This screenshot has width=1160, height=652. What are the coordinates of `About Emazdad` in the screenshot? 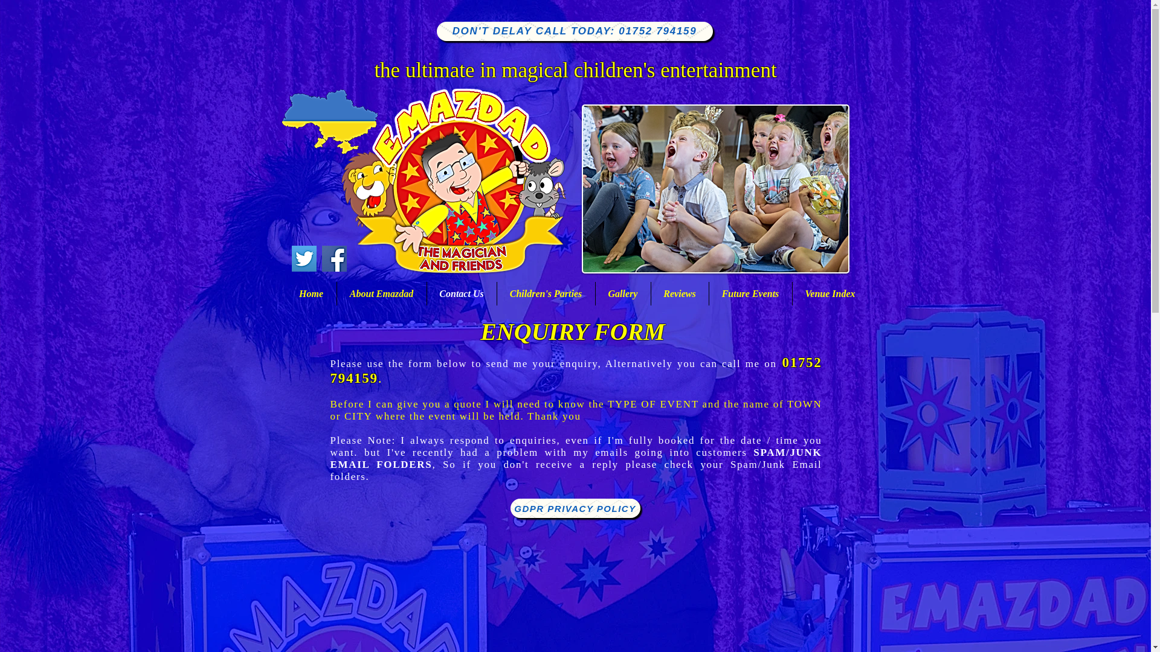 It's located at (382, 293).